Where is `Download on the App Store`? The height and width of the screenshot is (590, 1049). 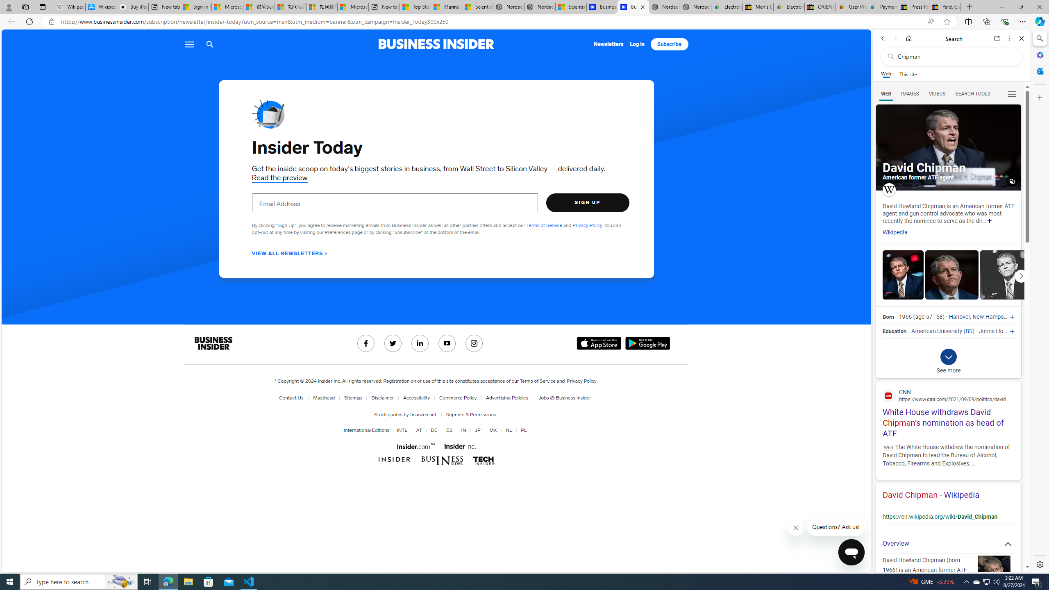
Download on the App Store is located at coordinates (599, 343).